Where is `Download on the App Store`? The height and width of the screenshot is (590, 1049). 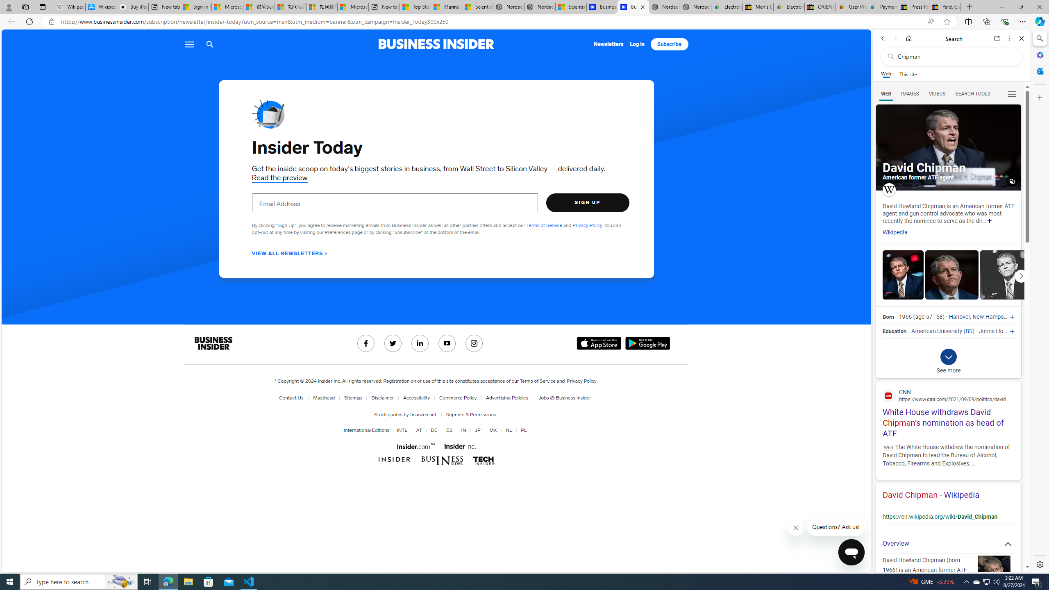
Download on the App Store is located at coordinates (599, 343).